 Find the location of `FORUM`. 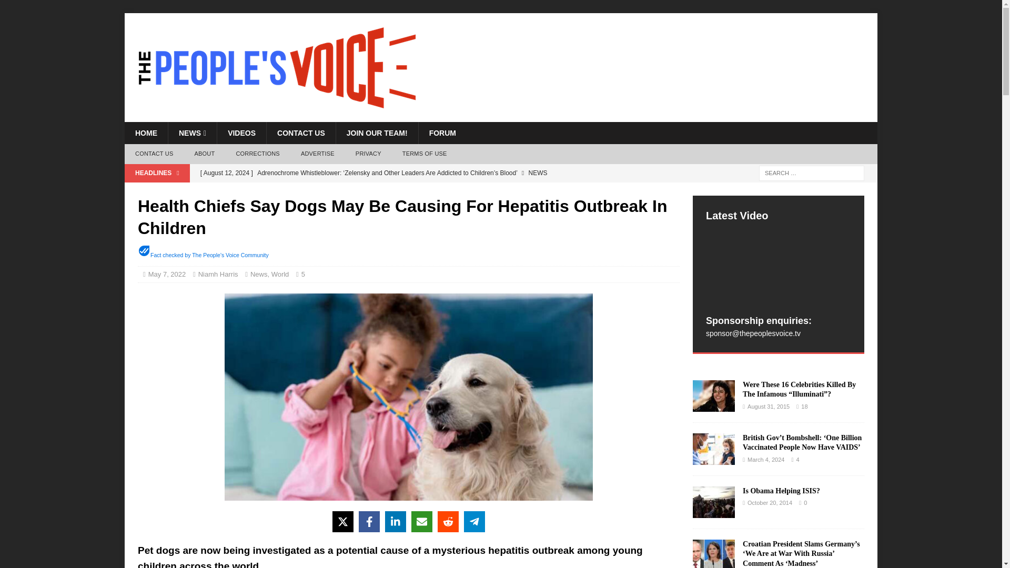

FORUM is located at coordinates (442, 133).